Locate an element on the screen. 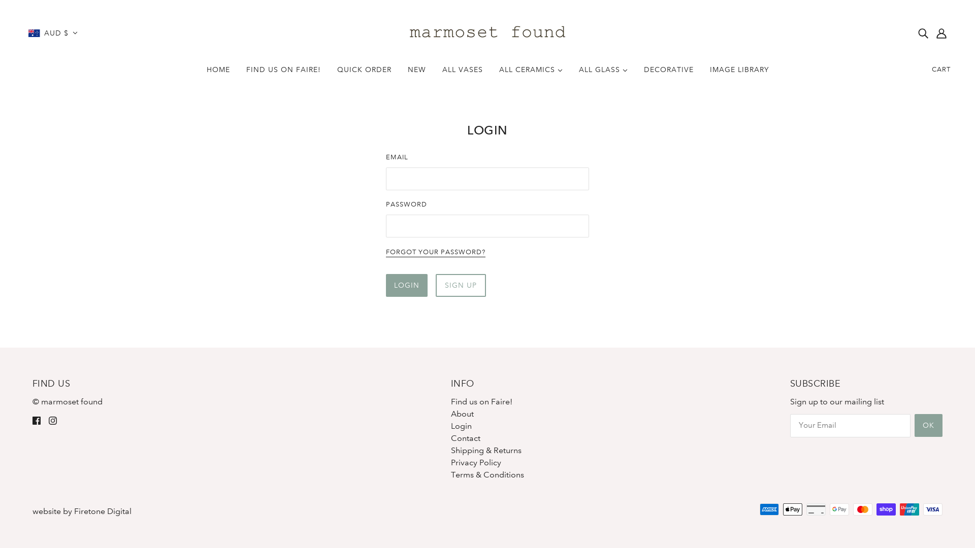 The width and height of the screenshot is (975, 548). DECORATIVE is located at coordinates (669, 74).